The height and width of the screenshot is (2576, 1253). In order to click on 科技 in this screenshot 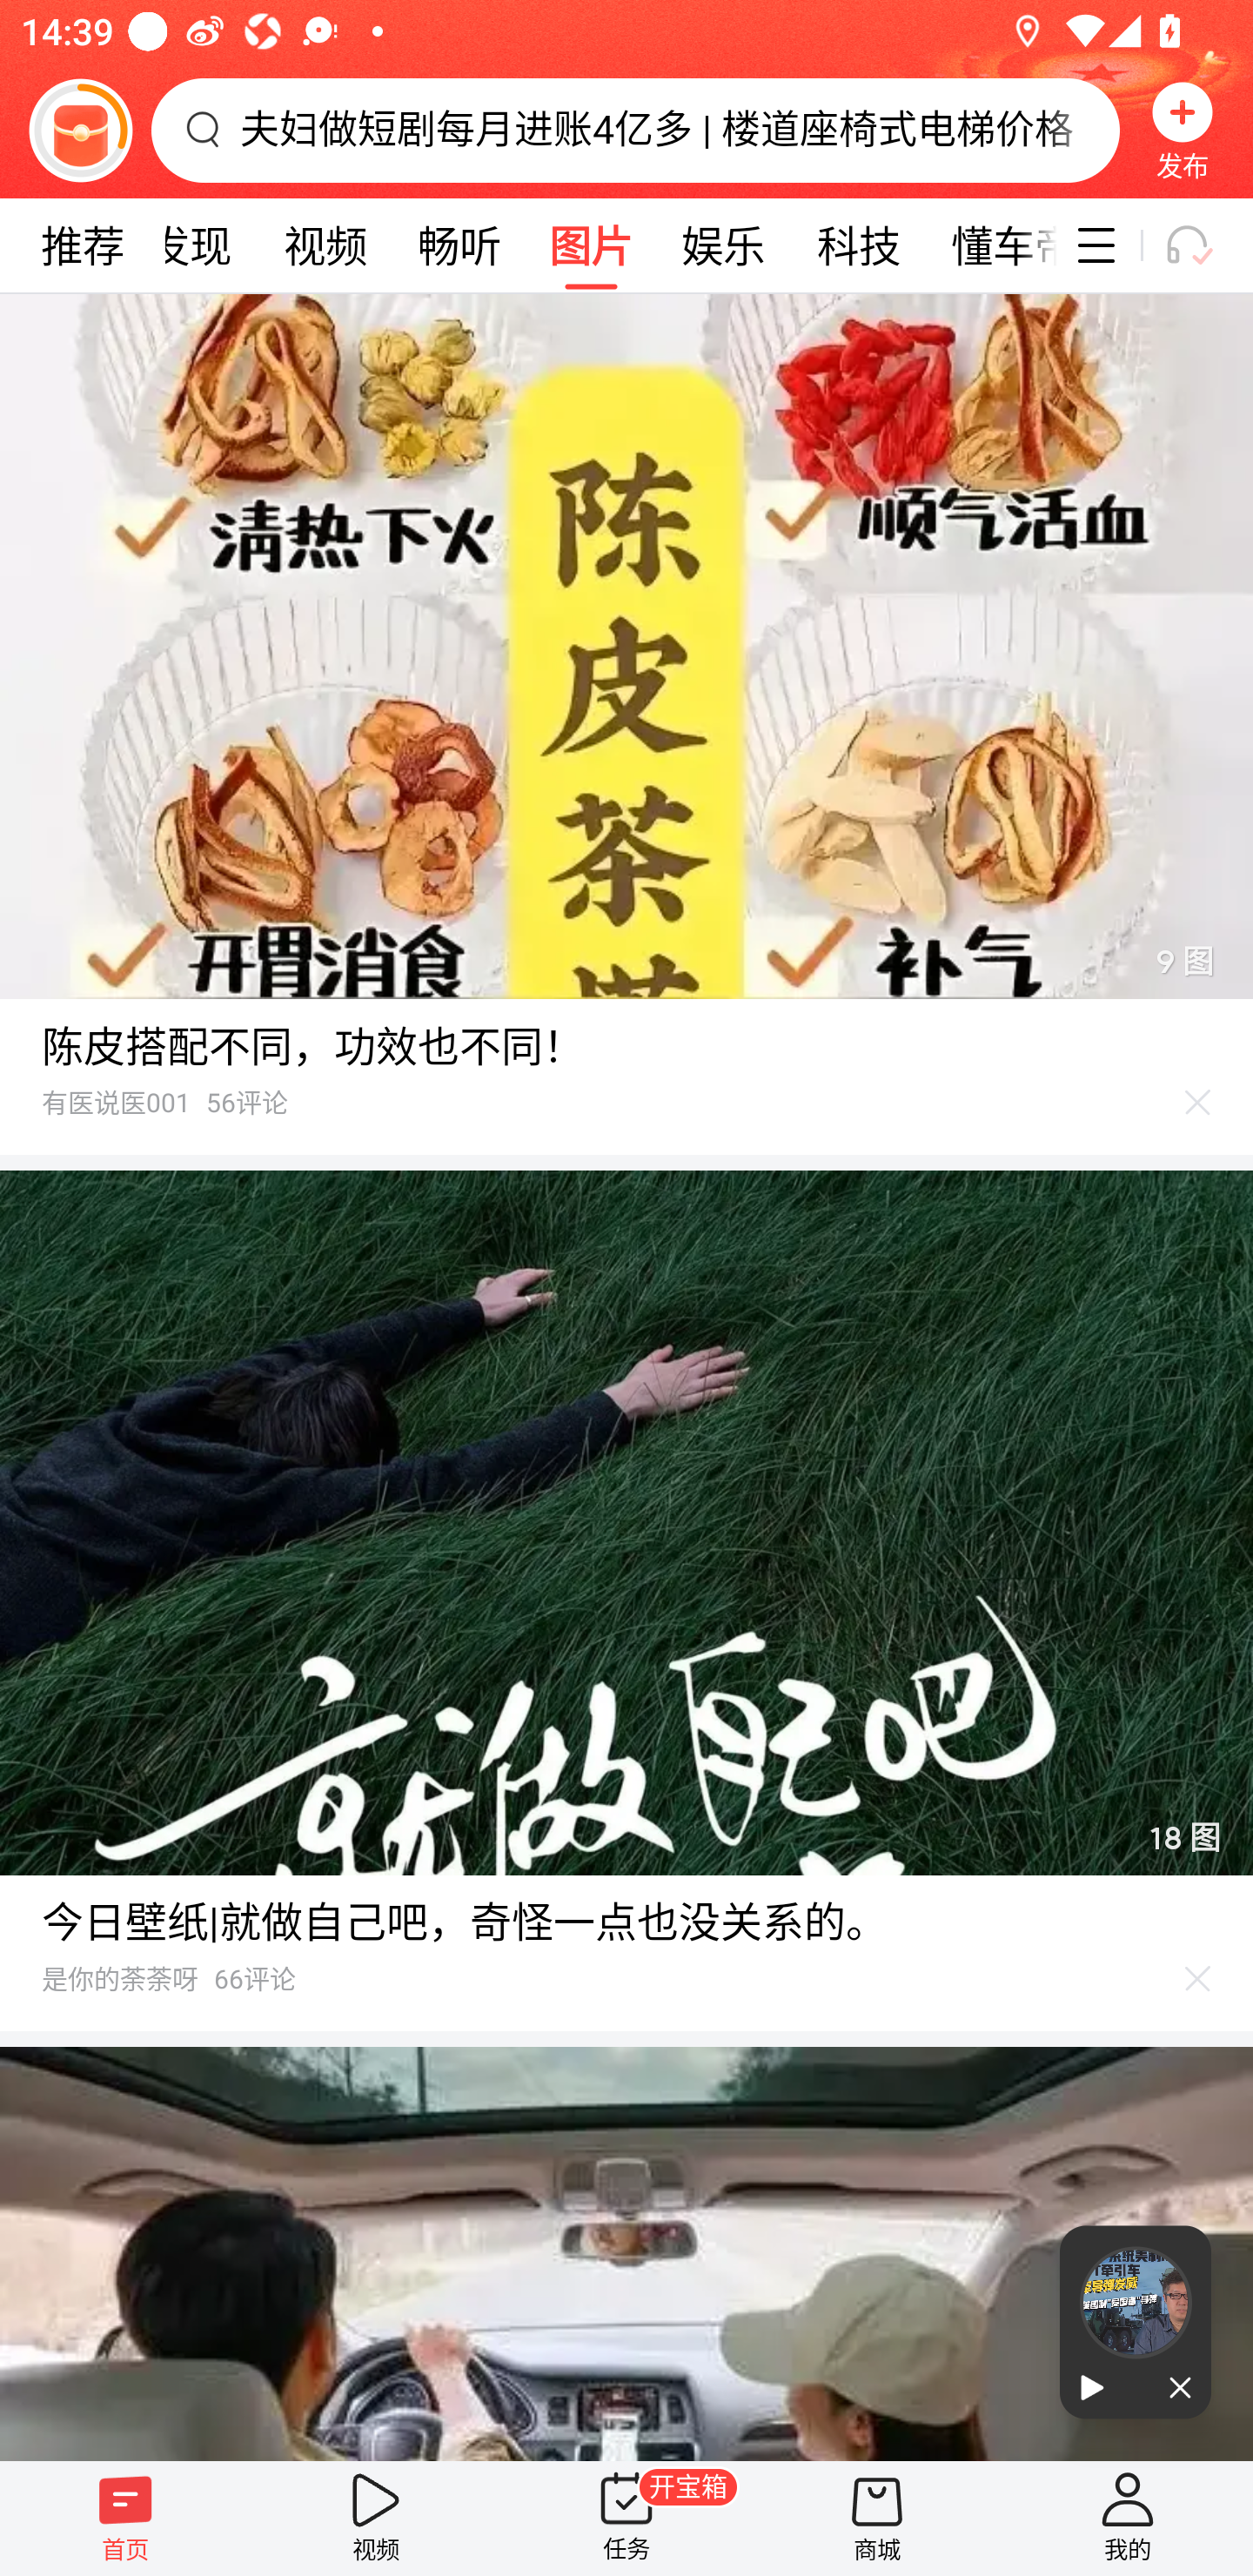, I will do `click(858, 245)`.